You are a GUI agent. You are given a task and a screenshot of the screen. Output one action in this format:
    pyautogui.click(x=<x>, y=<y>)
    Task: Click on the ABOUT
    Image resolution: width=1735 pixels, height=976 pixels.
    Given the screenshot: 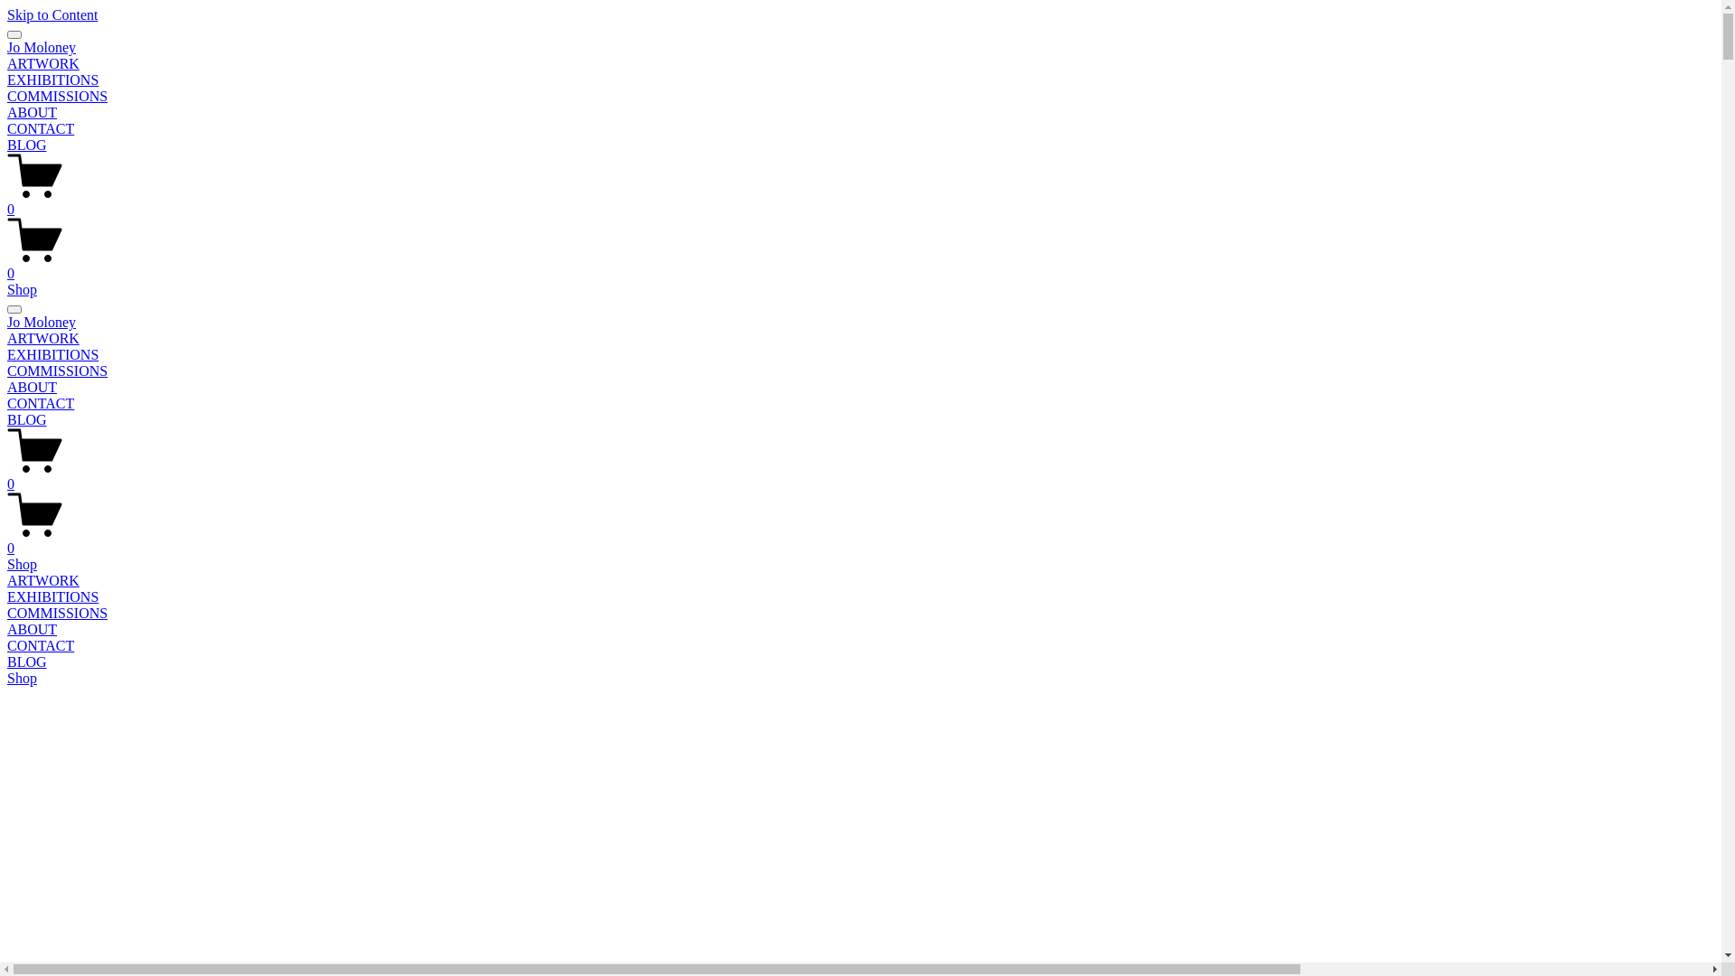 What is the action you would take?
    pyautogui.click(x=33, y=112)
    